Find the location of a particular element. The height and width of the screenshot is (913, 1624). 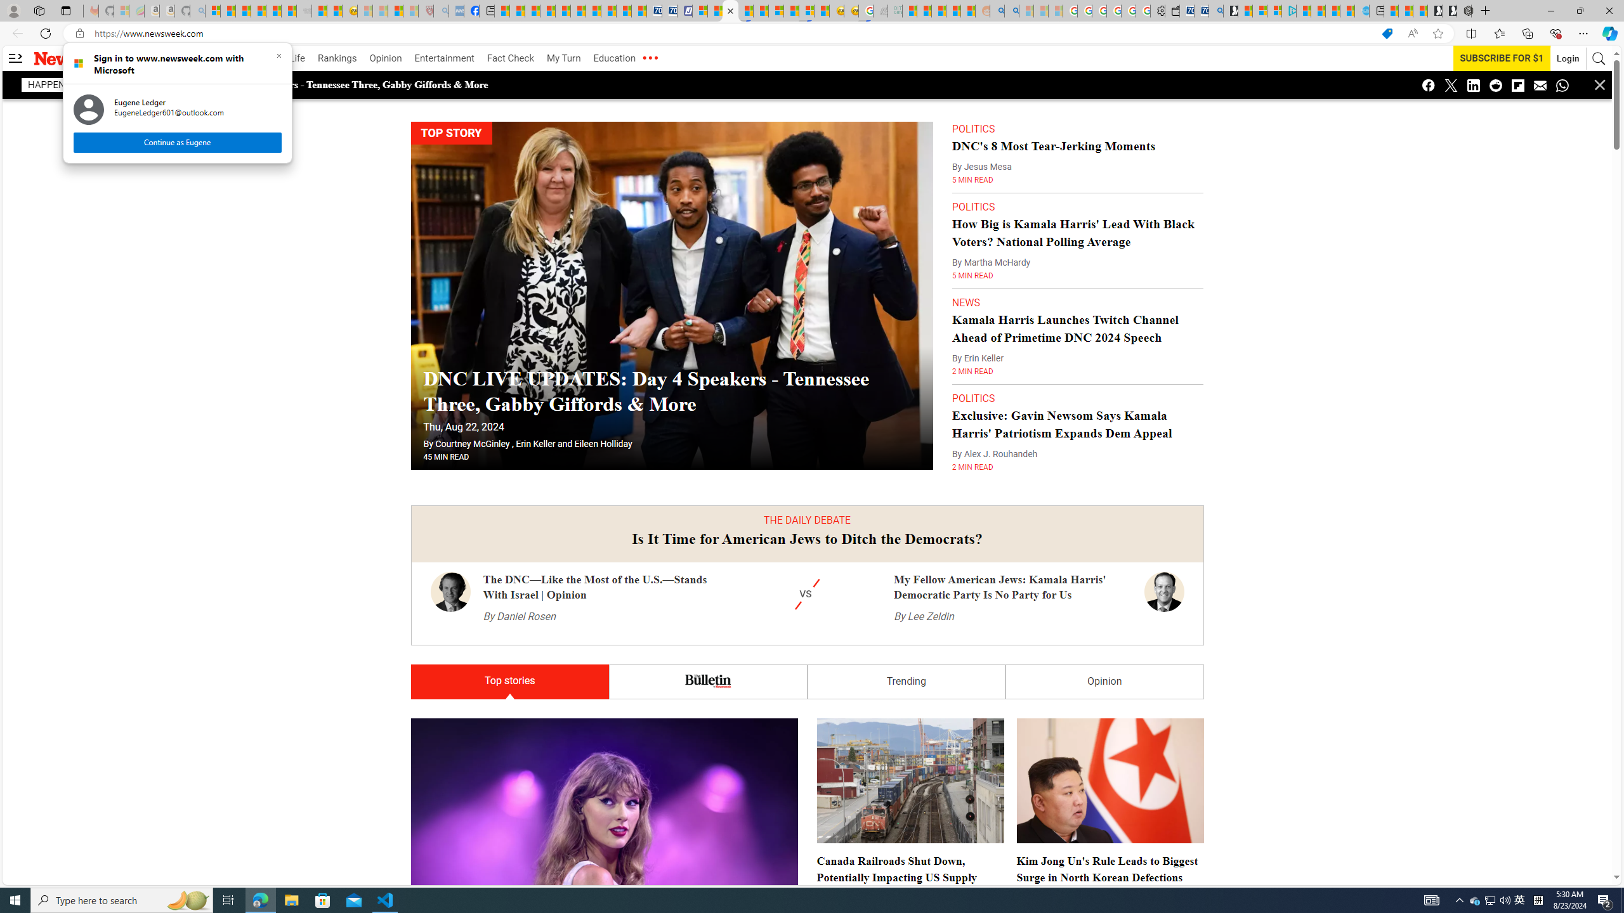

Subscribe to our service is located at coordinates (1502, 58).